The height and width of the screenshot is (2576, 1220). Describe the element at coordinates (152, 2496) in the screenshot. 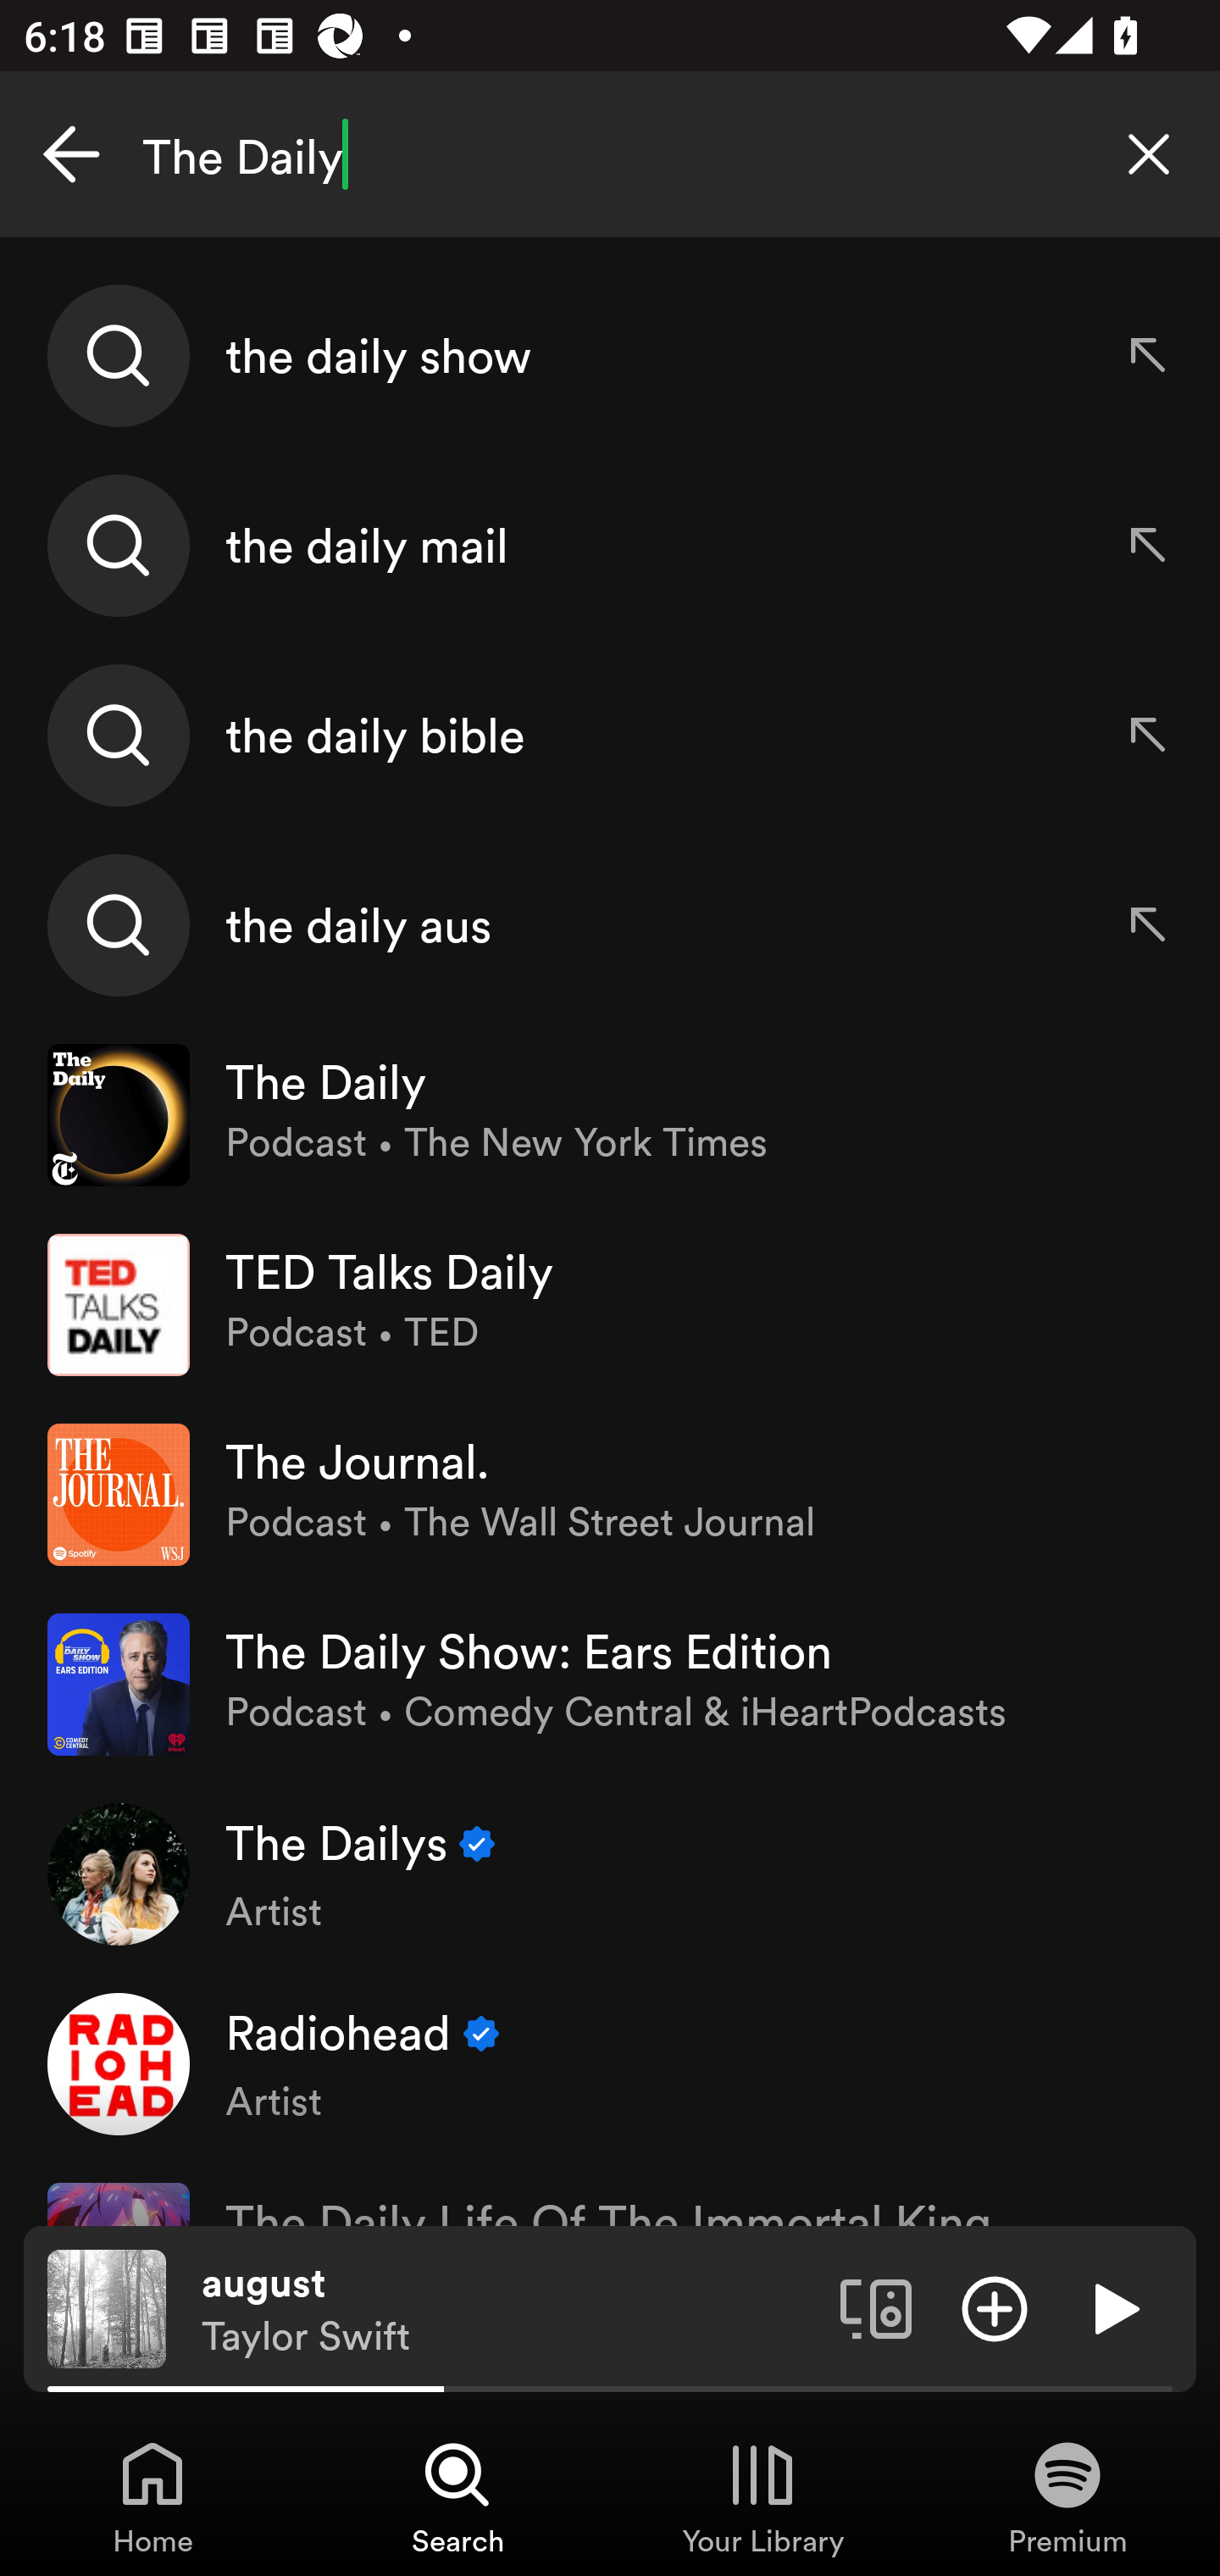

I see `Home, Tab 1 of 4 Home Home` at that location.